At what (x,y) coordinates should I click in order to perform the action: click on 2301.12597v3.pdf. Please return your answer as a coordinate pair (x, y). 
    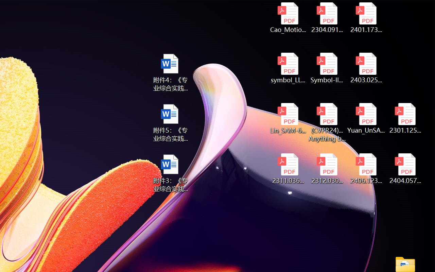
    Looking at the image, I should click on (405, 118).